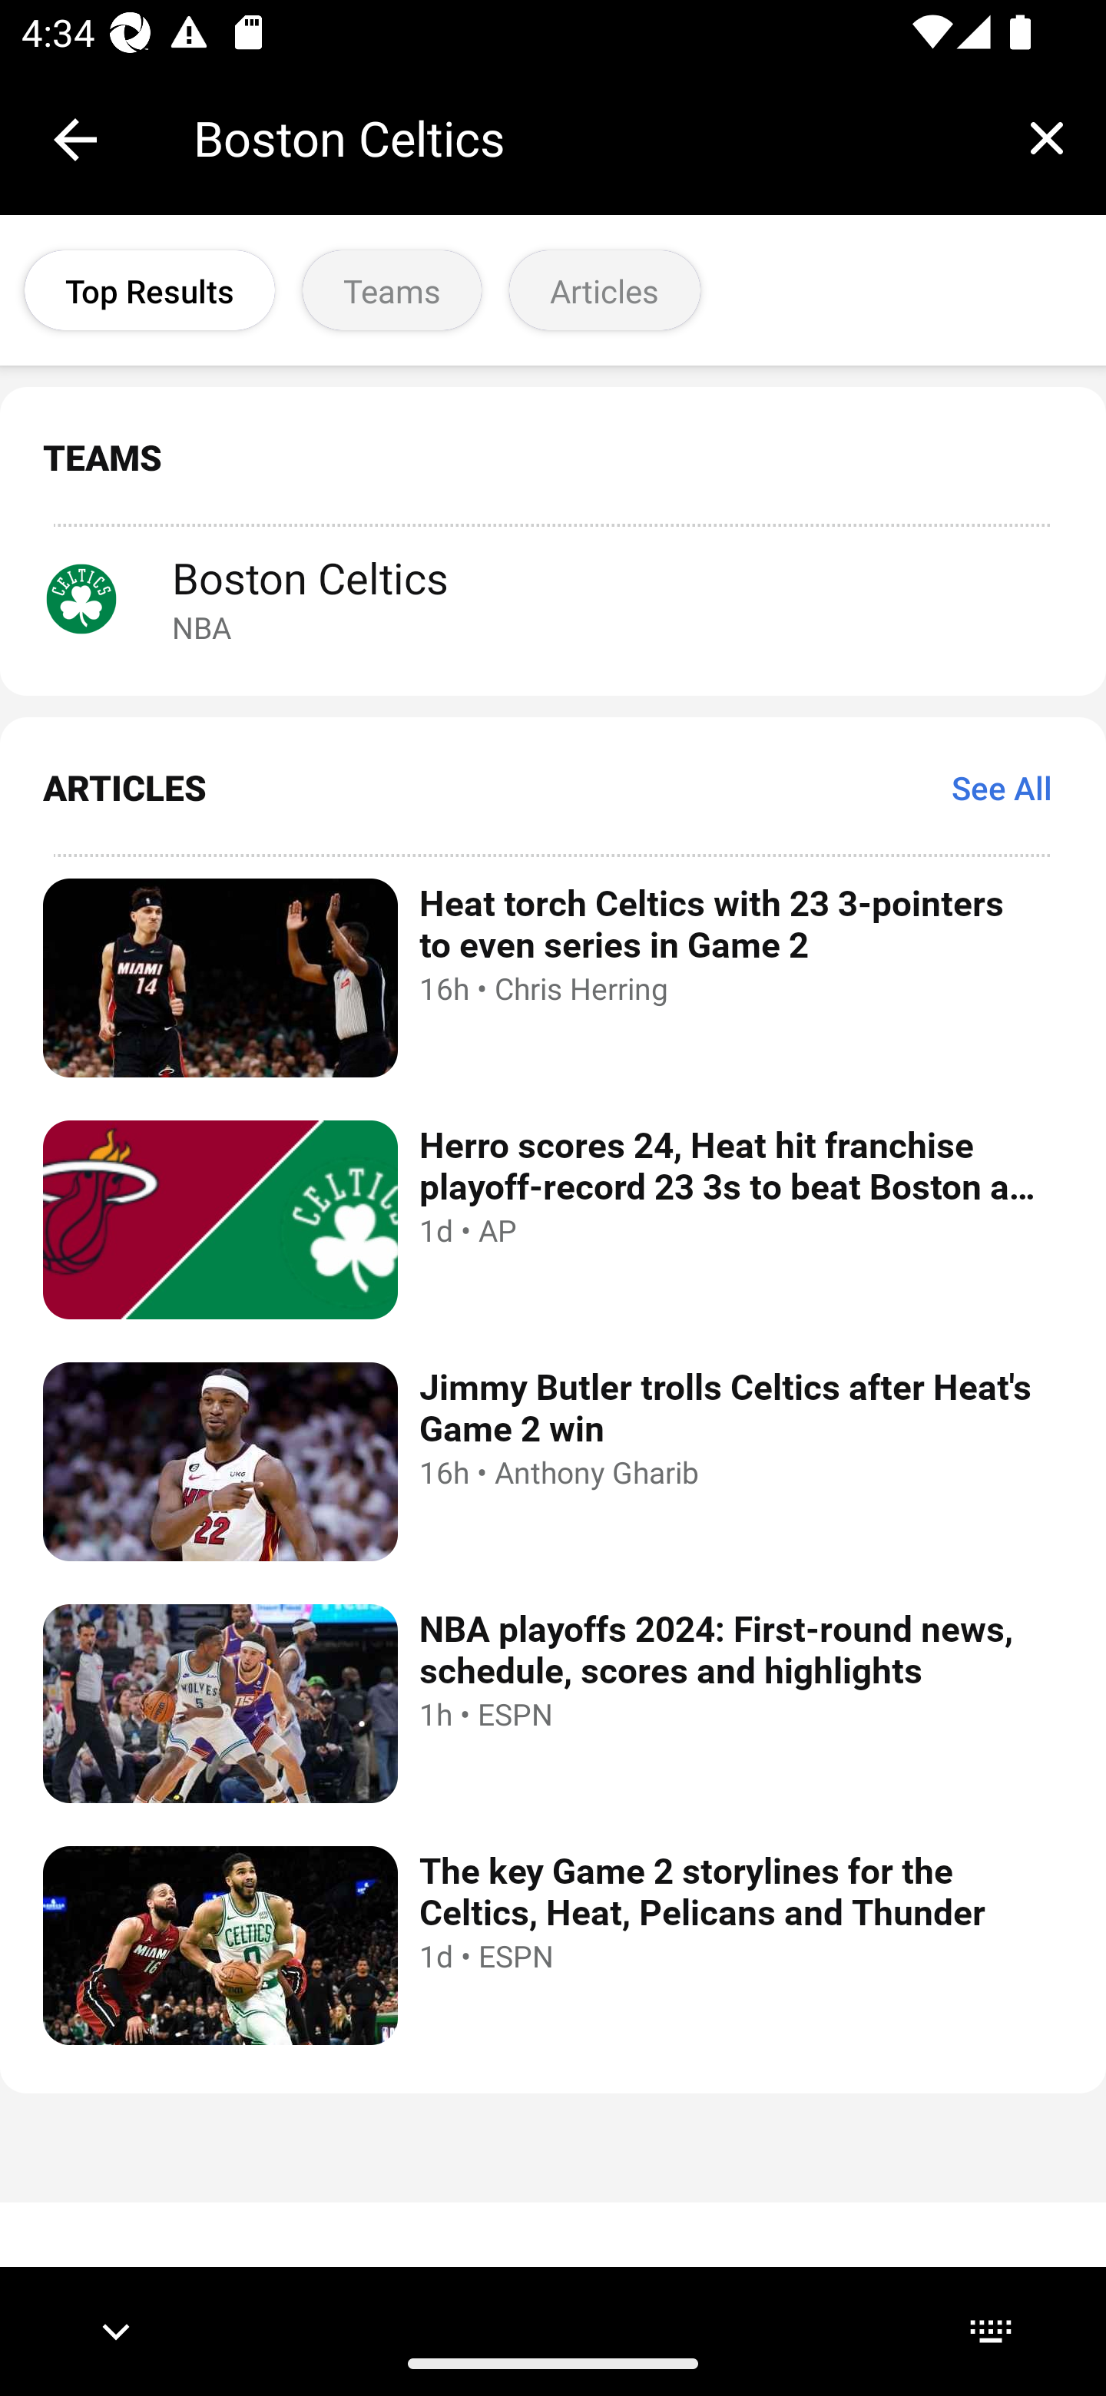  I want to click on Collapse, so click(75, 140).